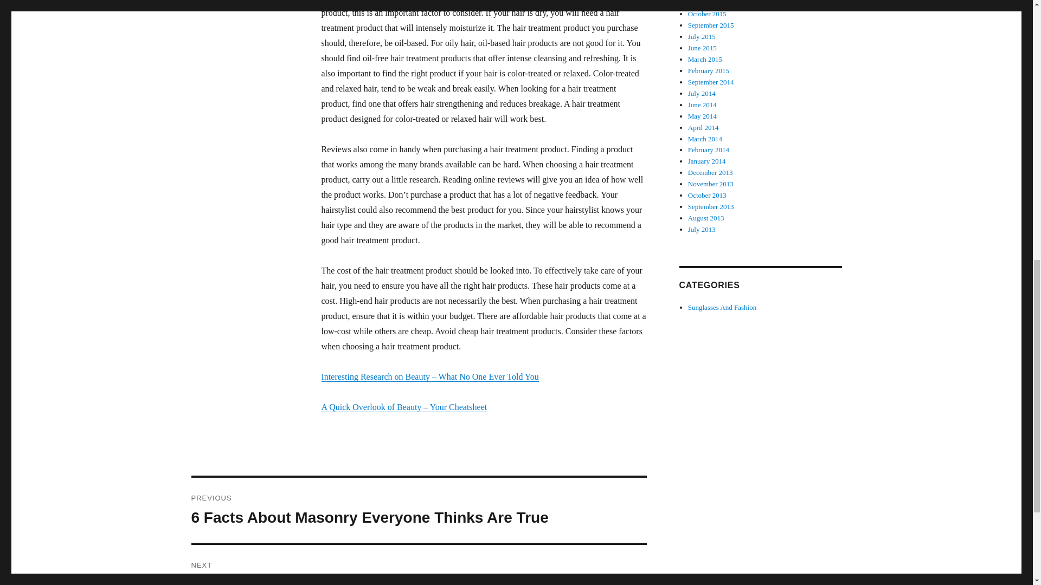  Describe the element at coordinates (709, 149) in the screenshot. I see `October 2013` at that location.